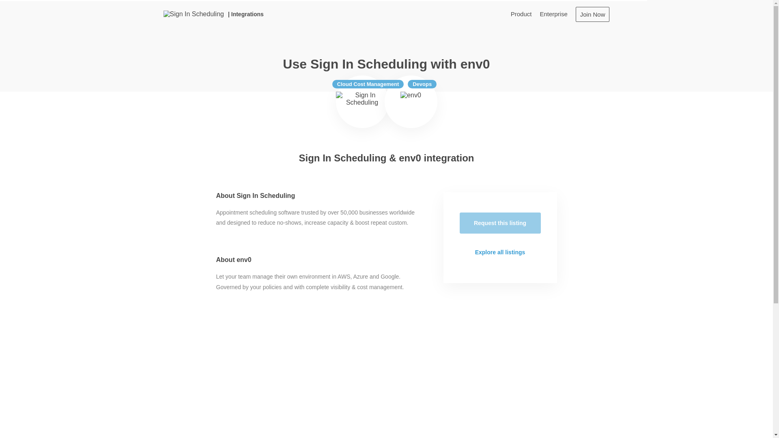 This screenshot has height=438, width=779. I want to click on env0, so click(411, 101).